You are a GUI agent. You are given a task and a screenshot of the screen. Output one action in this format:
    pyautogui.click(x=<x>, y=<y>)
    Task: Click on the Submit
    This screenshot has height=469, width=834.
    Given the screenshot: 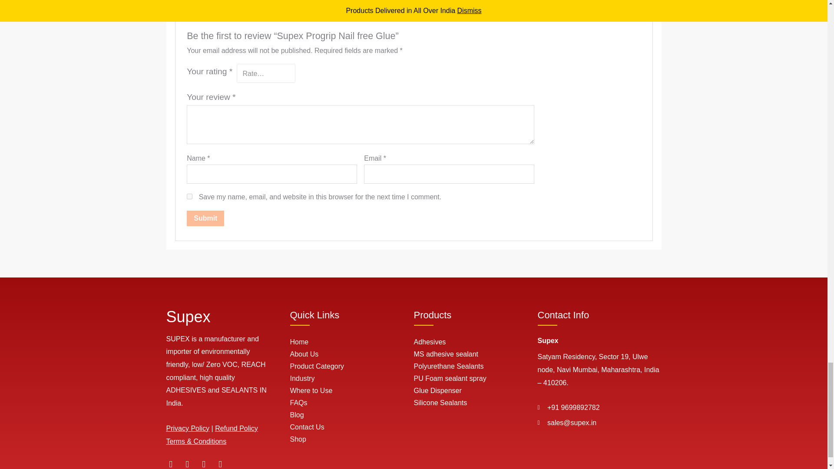 What is the action you would take?
    pyautogui.click(x=205, y=218)
    